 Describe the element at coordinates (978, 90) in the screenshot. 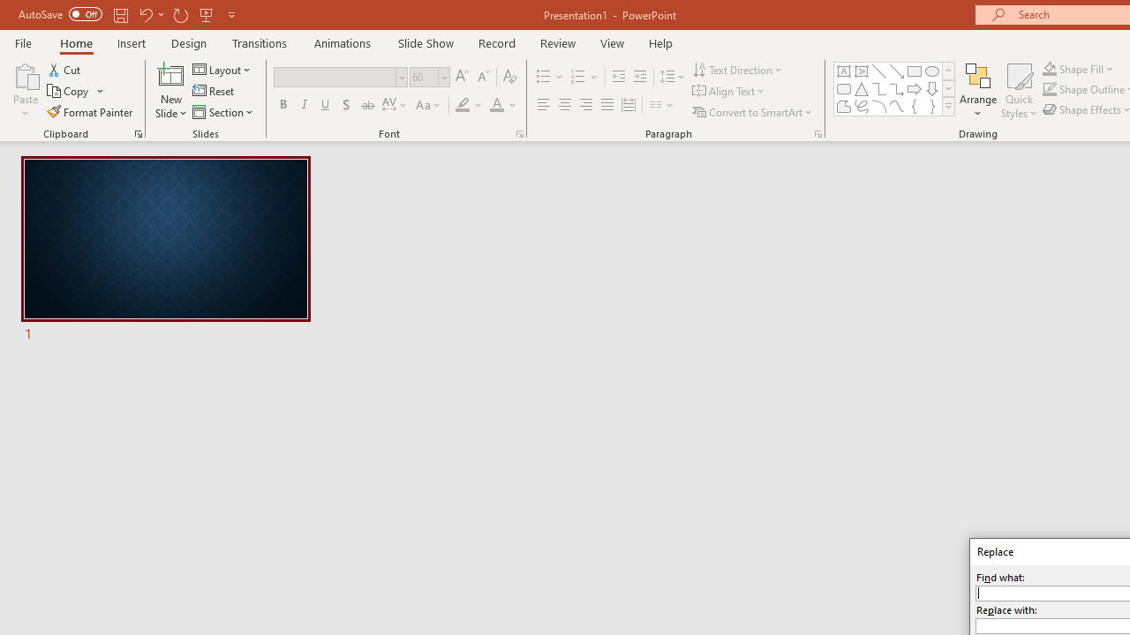

I see `Arrange` at that location.